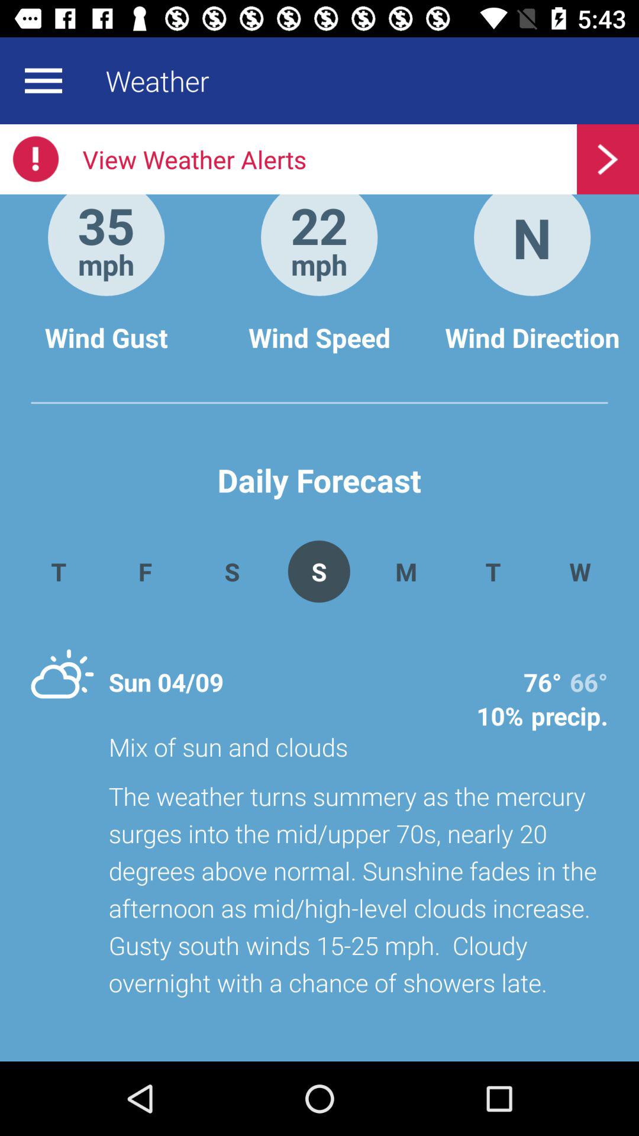 The image size is (639, 1136). Describe the element at coordinates (406, 572) in the screenshot. I see `flip until m icon` at that location.